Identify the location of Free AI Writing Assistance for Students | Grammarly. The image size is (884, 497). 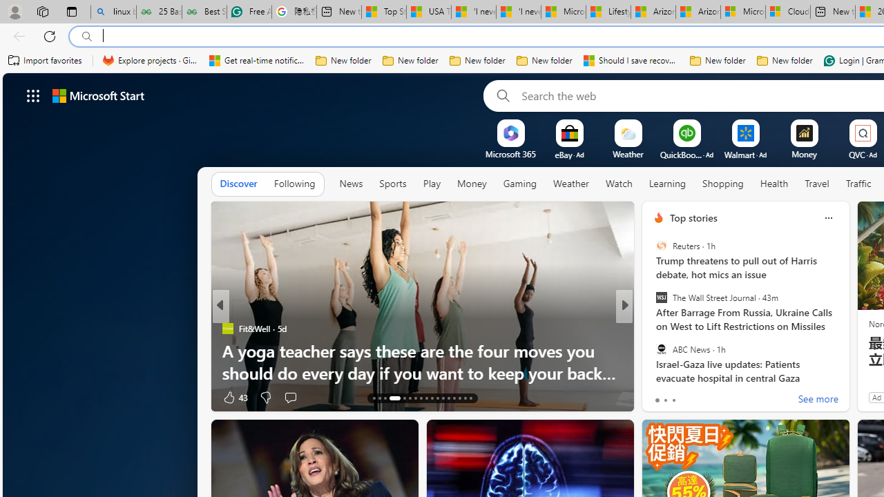
(249, 12).